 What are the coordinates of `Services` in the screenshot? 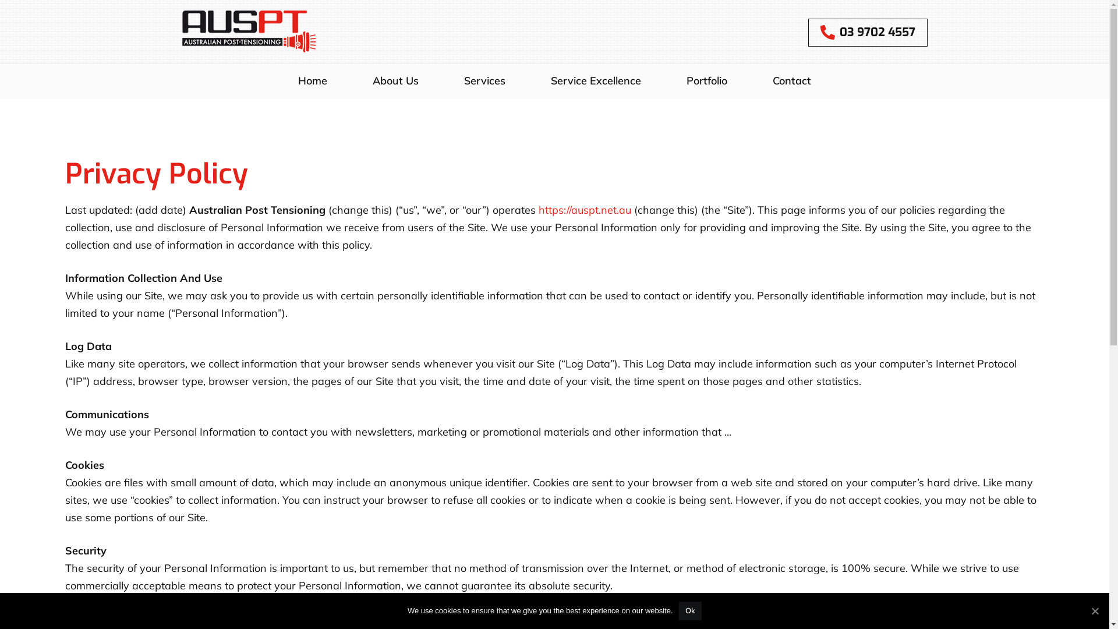 It's located at (484, 81).